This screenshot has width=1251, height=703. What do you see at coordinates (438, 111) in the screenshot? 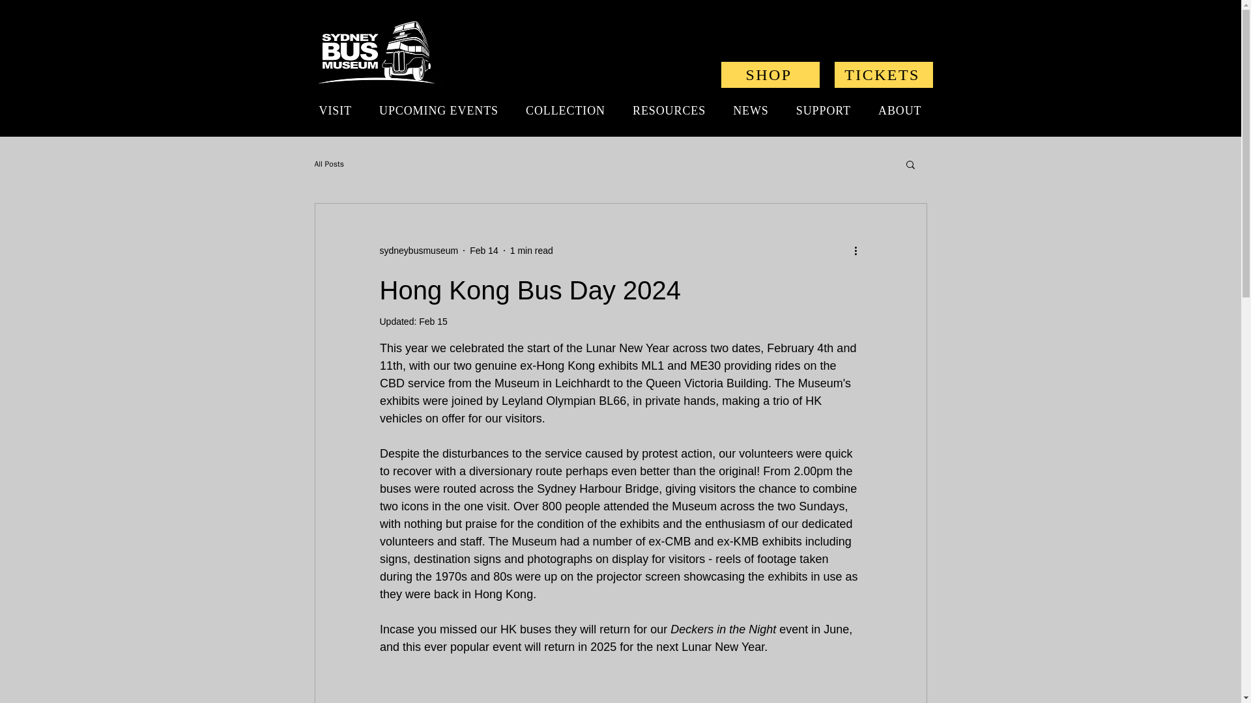
I see `UPCOMING EVENTS` at bounding box center [438, 111].